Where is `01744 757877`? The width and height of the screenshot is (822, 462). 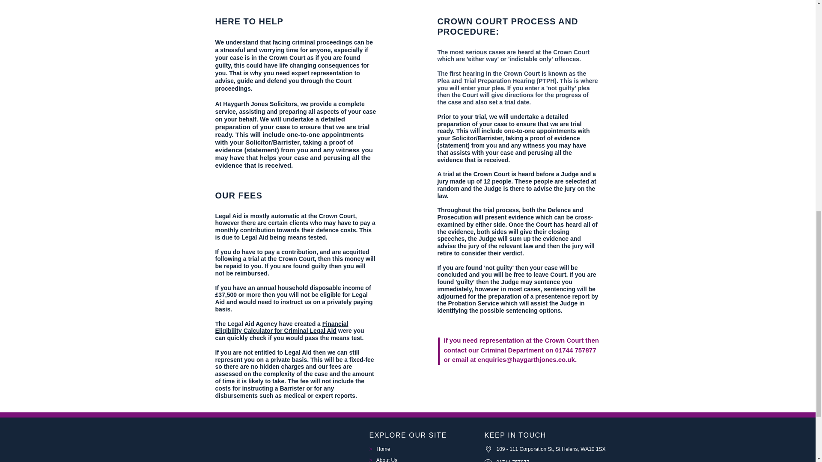 01744 757877 is located at coordinates (513, 460).